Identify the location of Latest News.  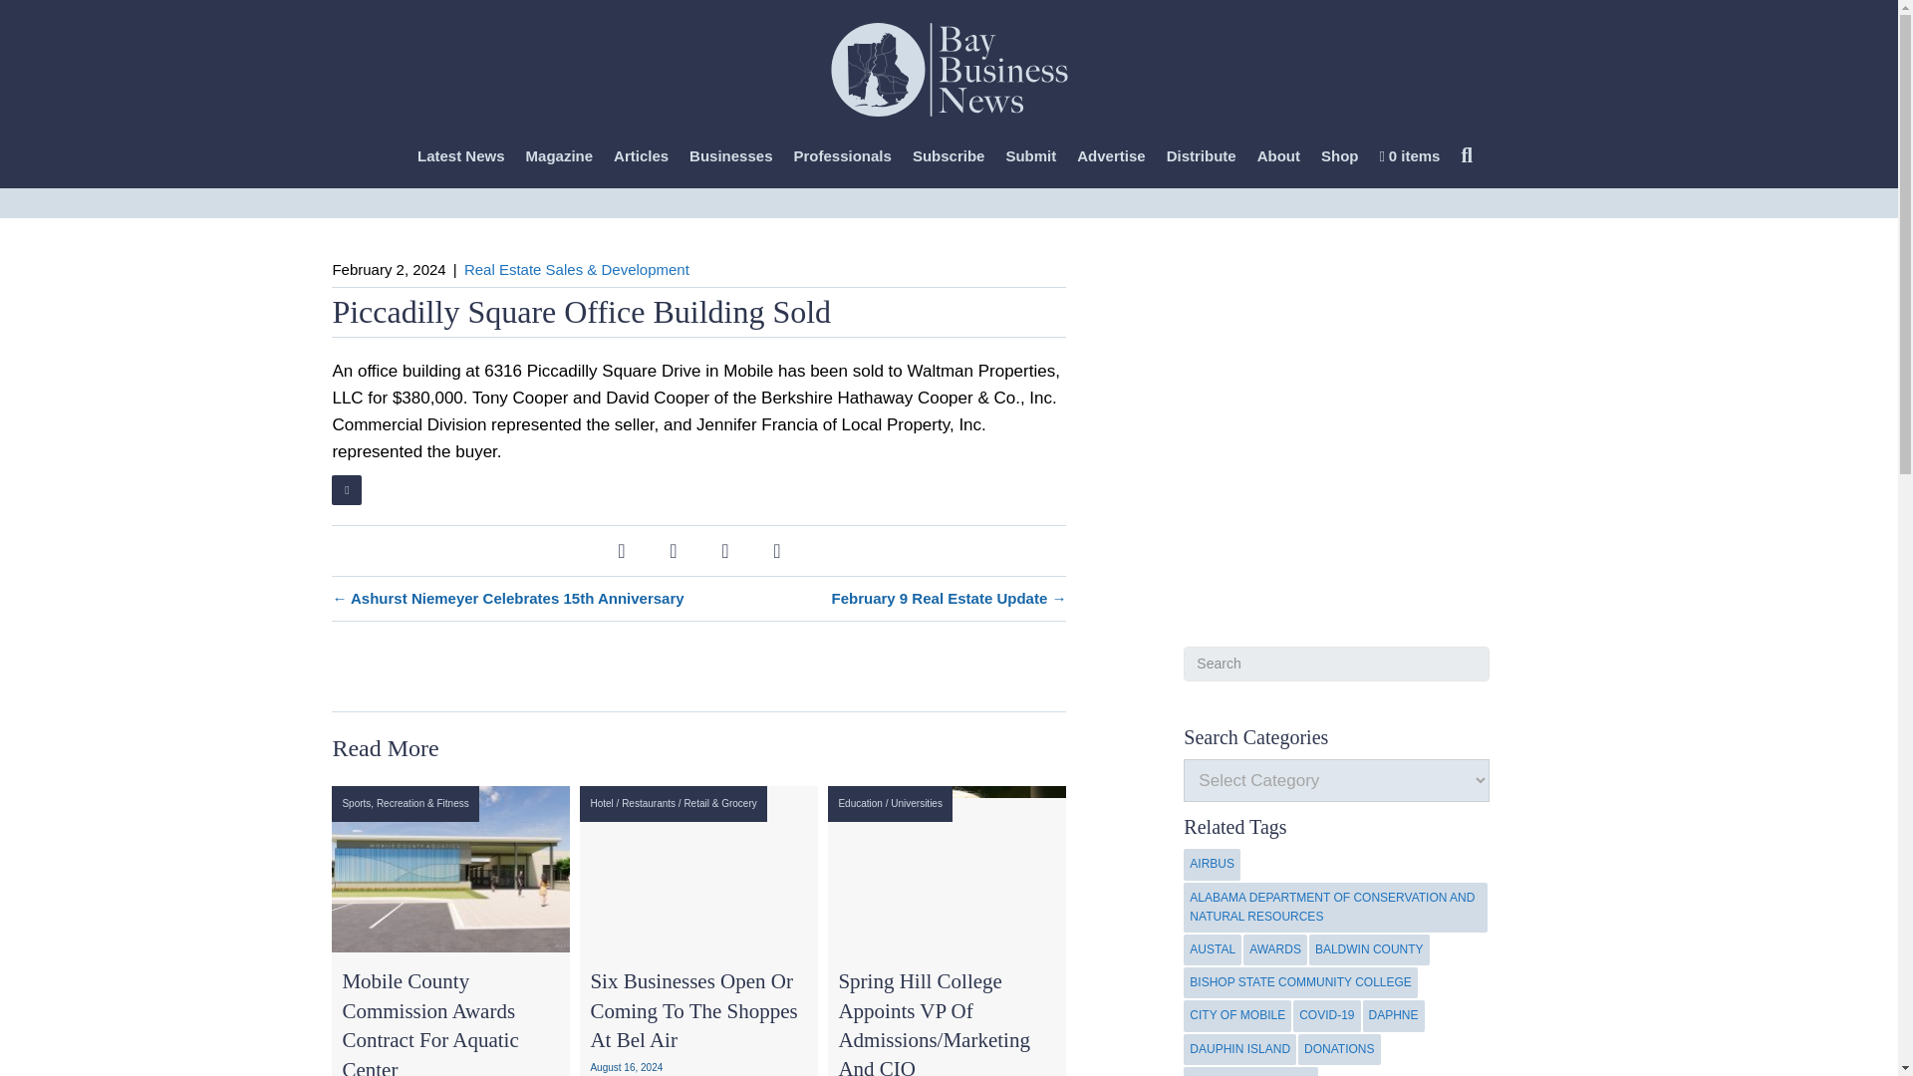
(460, 156).